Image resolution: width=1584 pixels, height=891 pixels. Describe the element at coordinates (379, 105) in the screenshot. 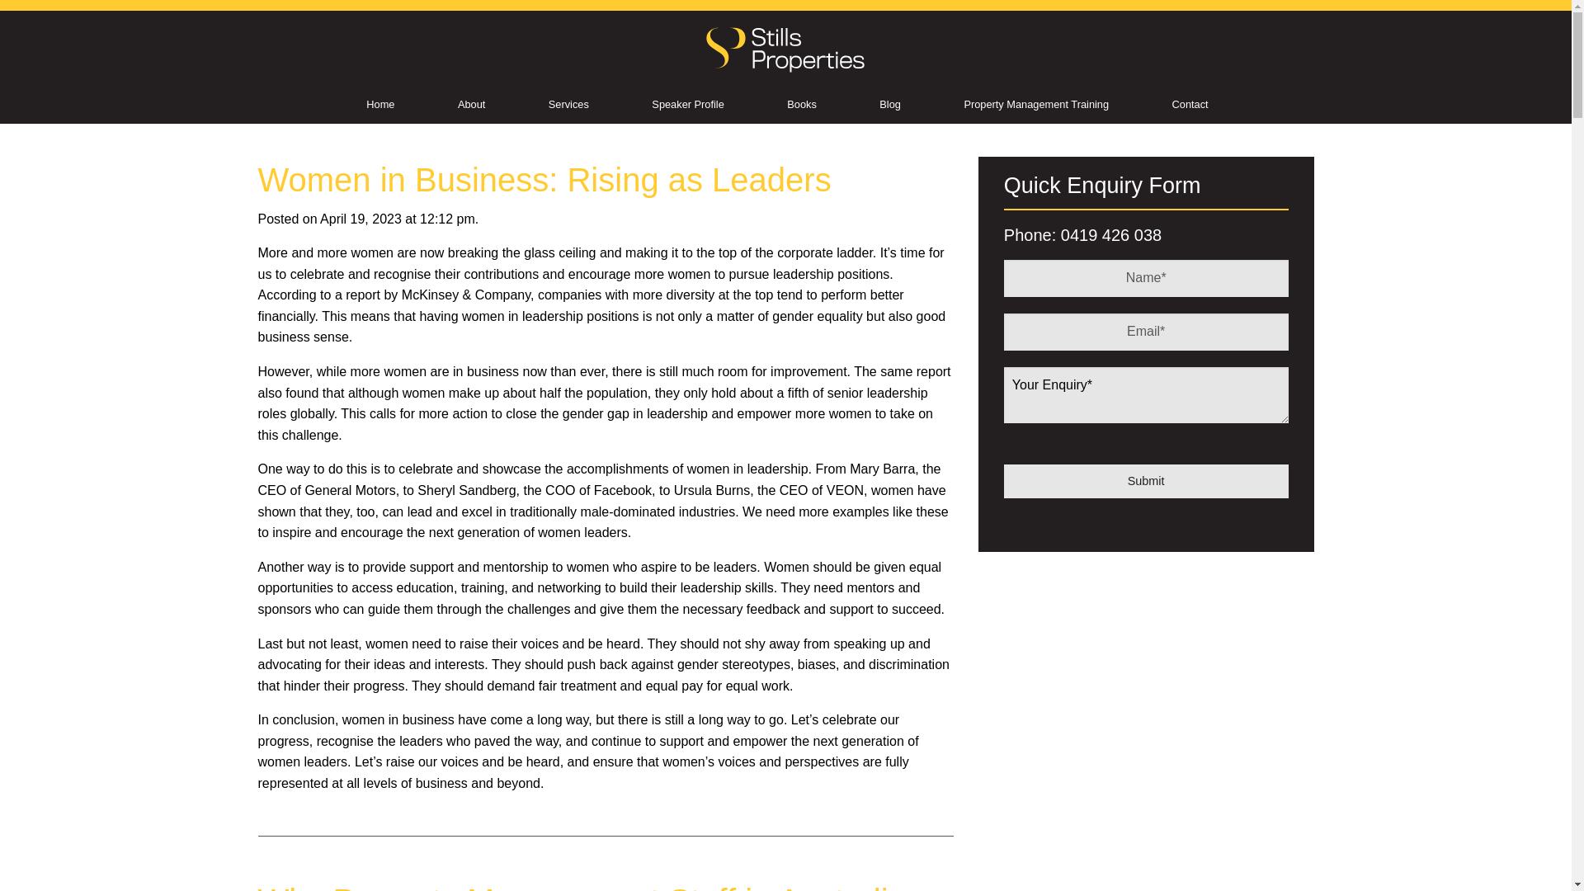

I see `Home` at that location.